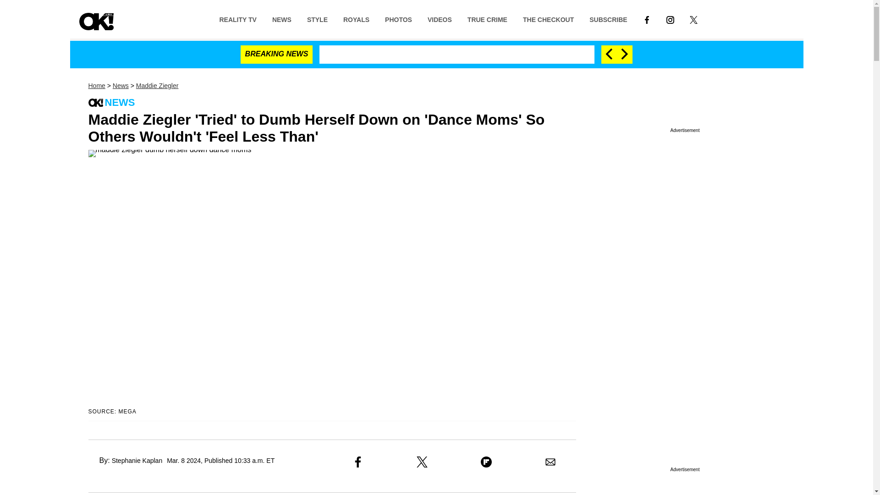  What do you see at coordinates (548, 19) in the screenshot?
I see `THE CHECKOUT` at bounding box center [548, 19].